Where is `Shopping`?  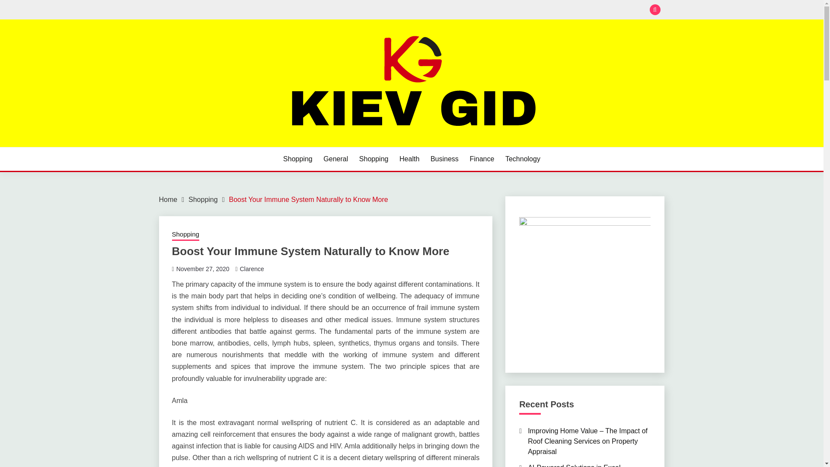 Shopping is located at coordinates (297, 159).